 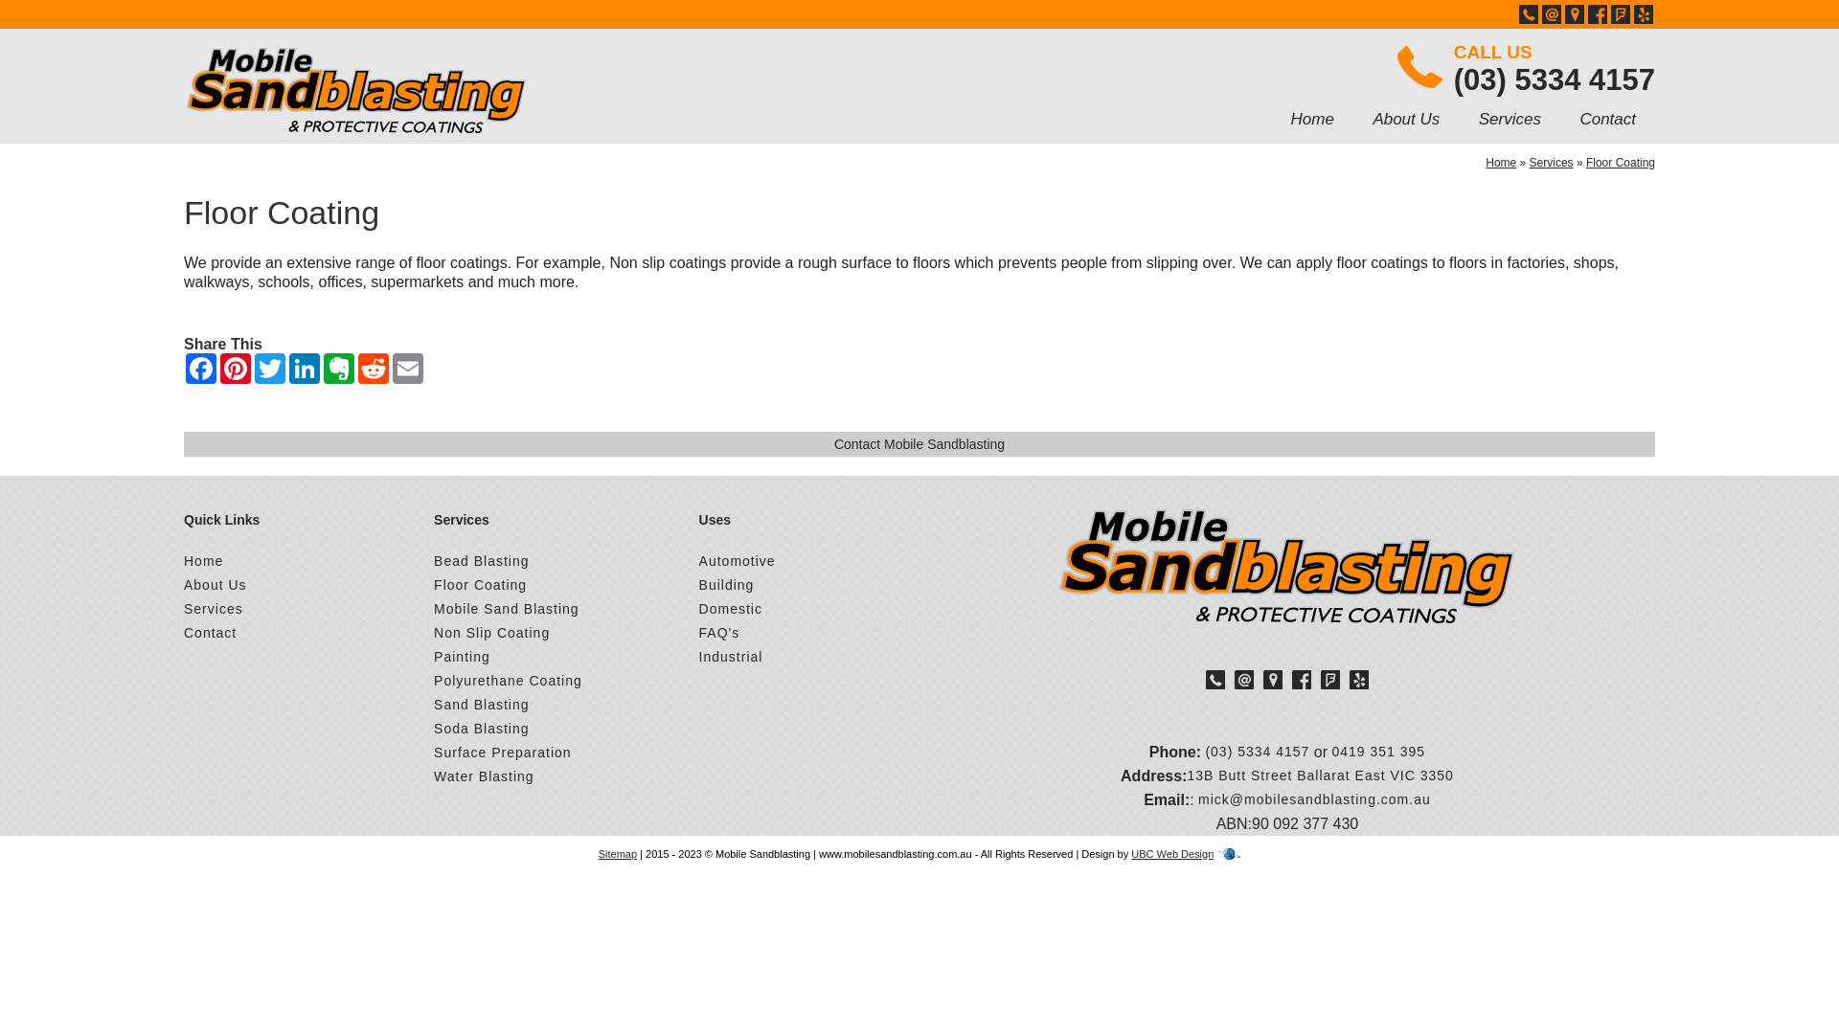 I want to click on Home, so click(x=1501, y=163).